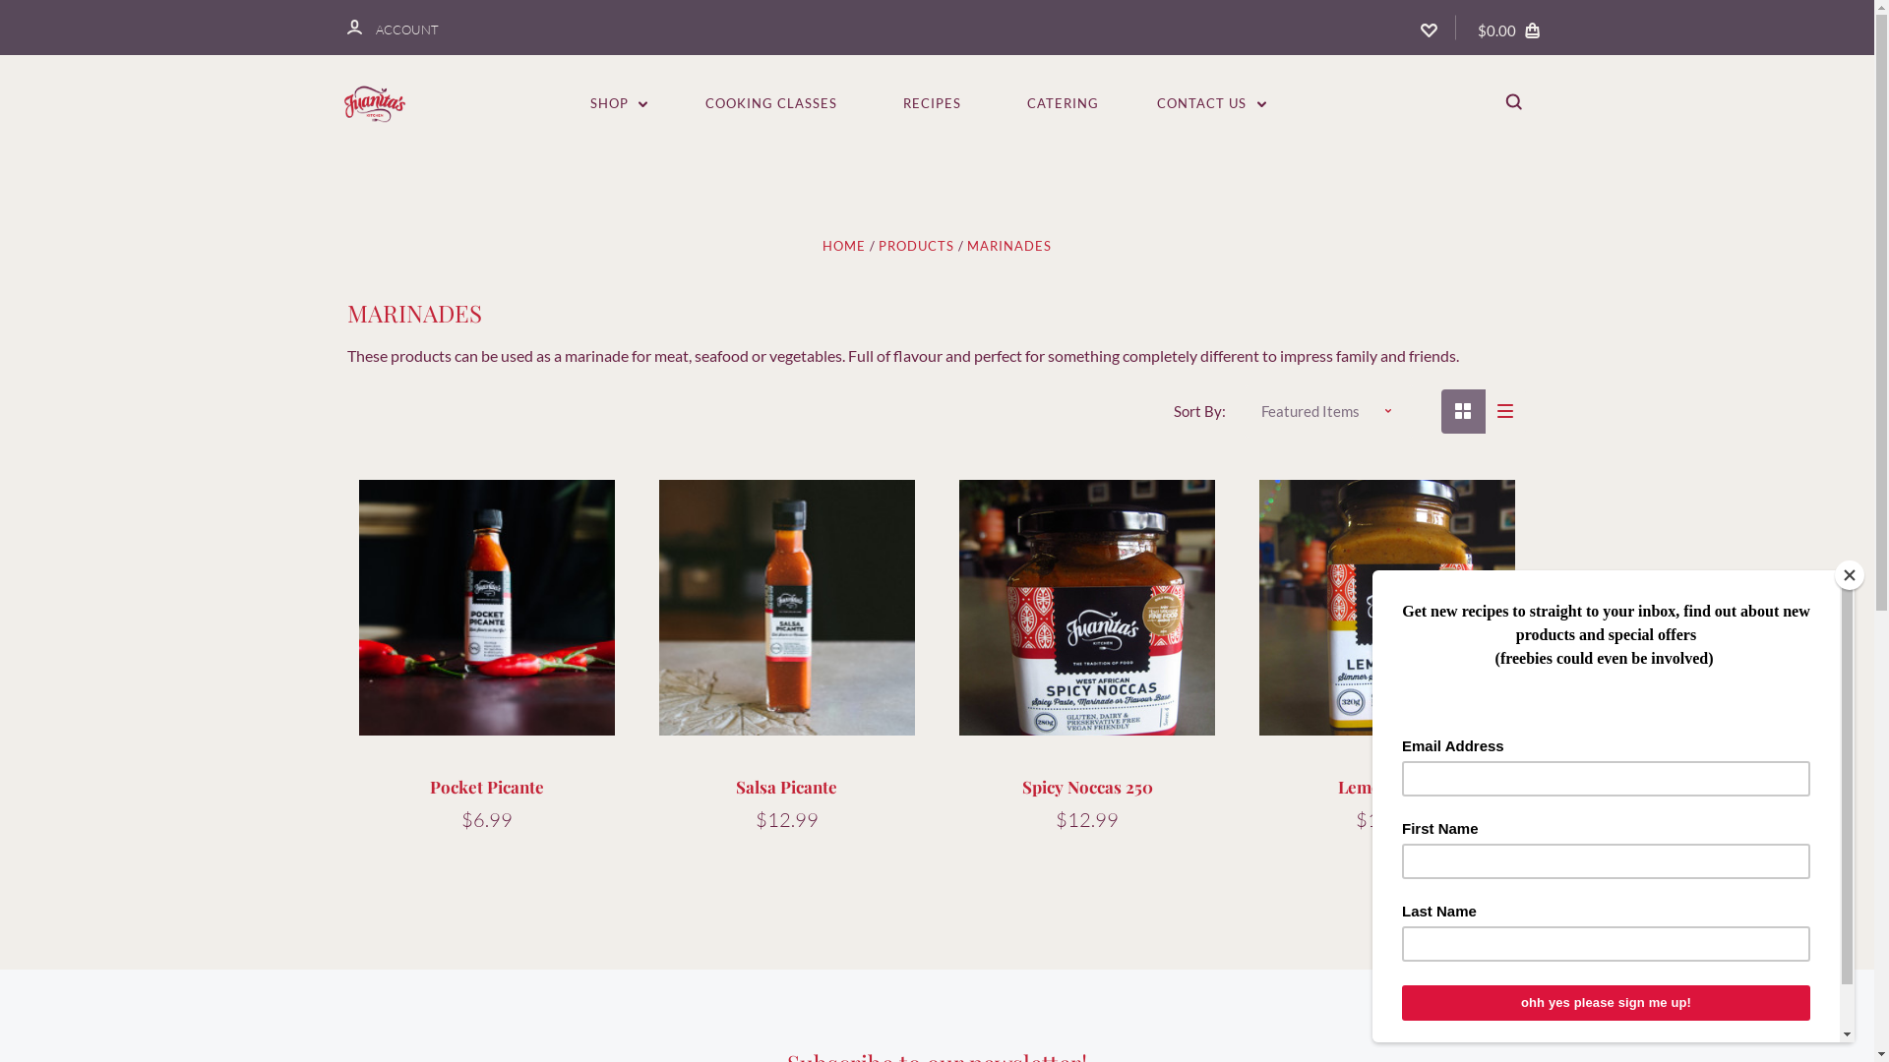  What do you see at coordinates (1063, 104) in the screenshot?
I see `CATERING` at bounding box center [1063, 104].